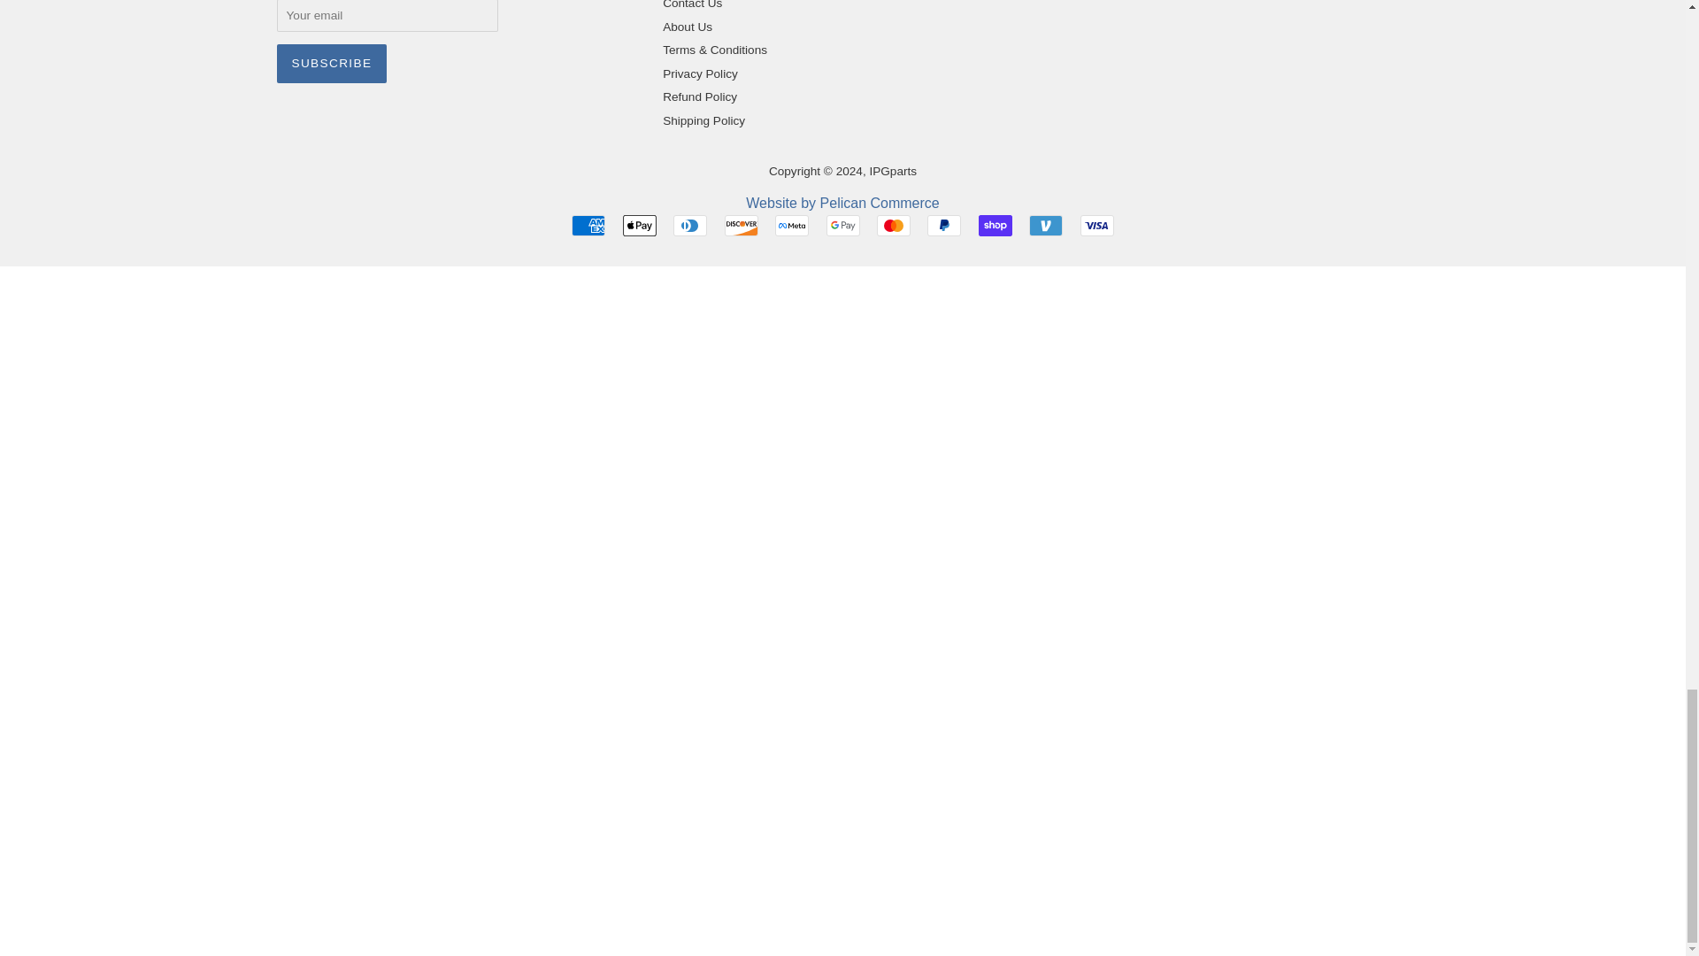 The width and height of the screenshot is (1699, 956). Describe the element at coordinates (944, 225) in the screenshot. I see `PayPal` at that location.